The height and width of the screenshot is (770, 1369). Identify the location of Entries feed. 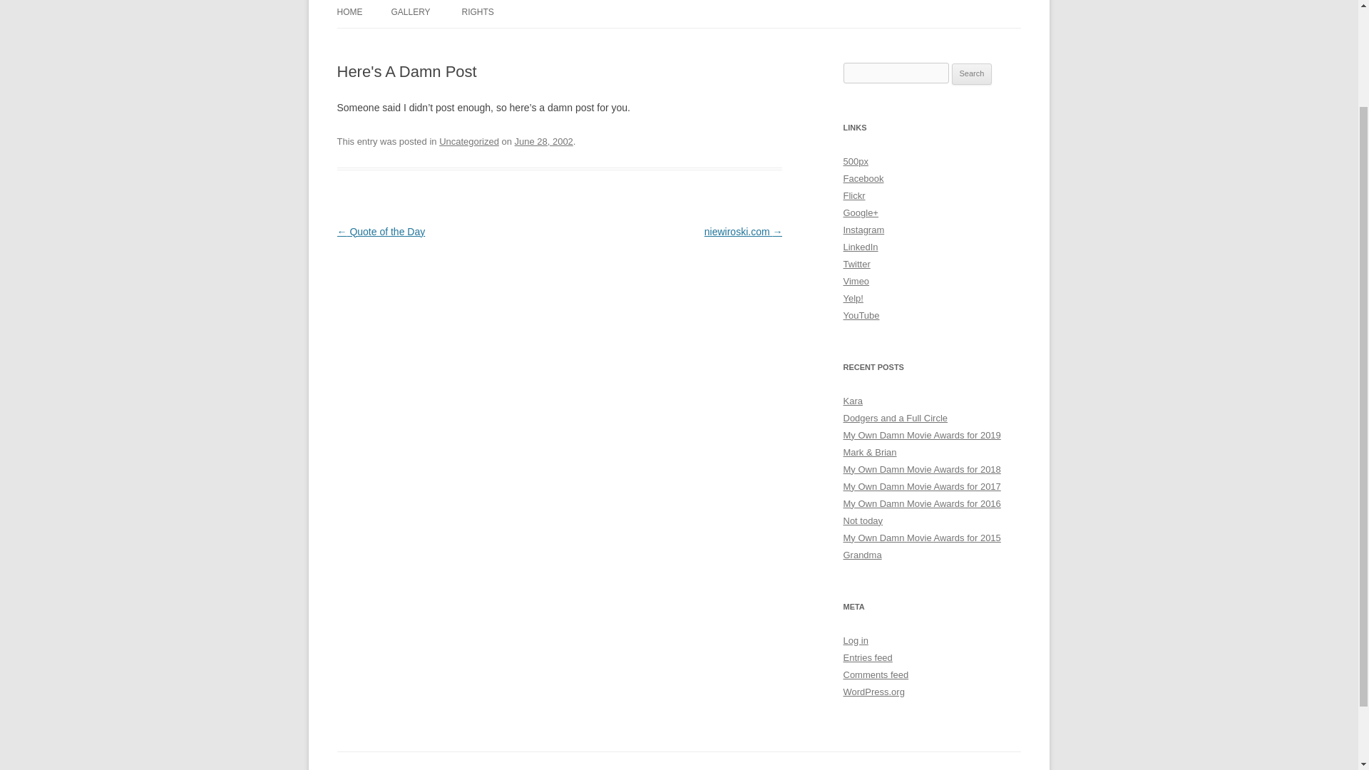
(867, 657).